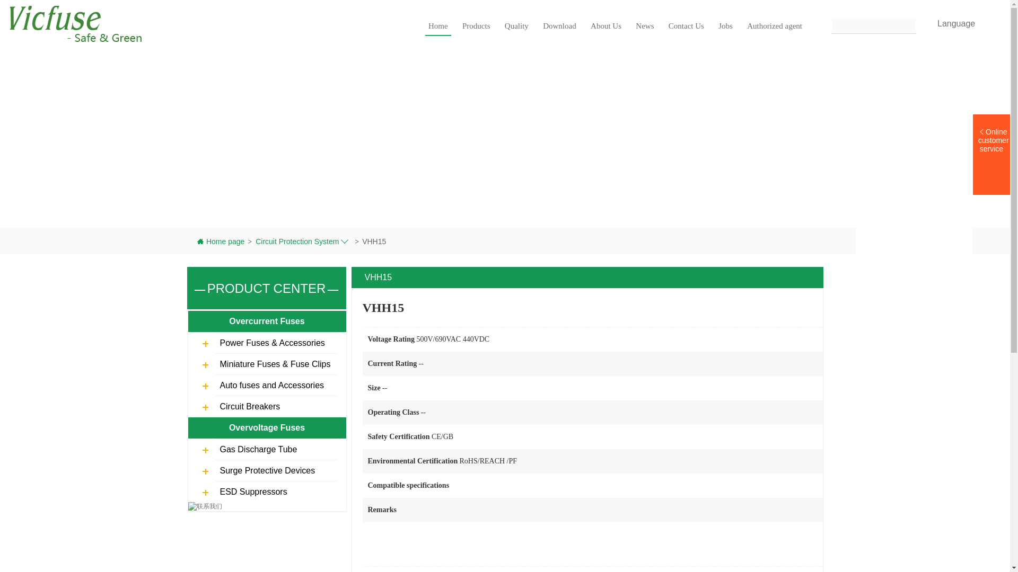 The height and width of the screenshot is (572, 1018). What do you see at coordinates (220, 242) in the screenshot?
I see `Home page` at bounding box center [220, 242].